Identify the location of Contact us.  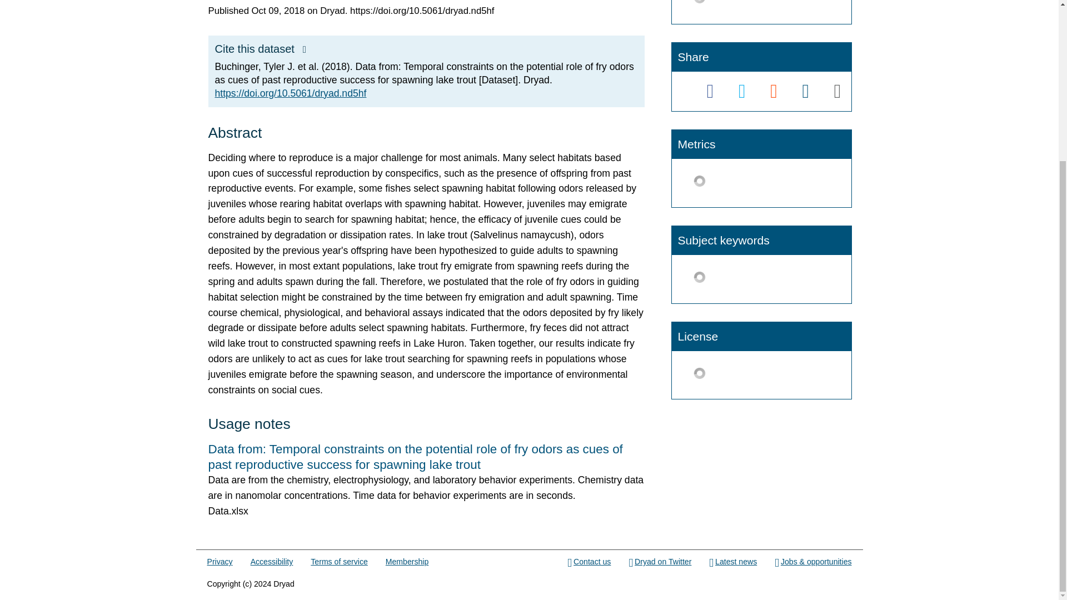
(589, 562).